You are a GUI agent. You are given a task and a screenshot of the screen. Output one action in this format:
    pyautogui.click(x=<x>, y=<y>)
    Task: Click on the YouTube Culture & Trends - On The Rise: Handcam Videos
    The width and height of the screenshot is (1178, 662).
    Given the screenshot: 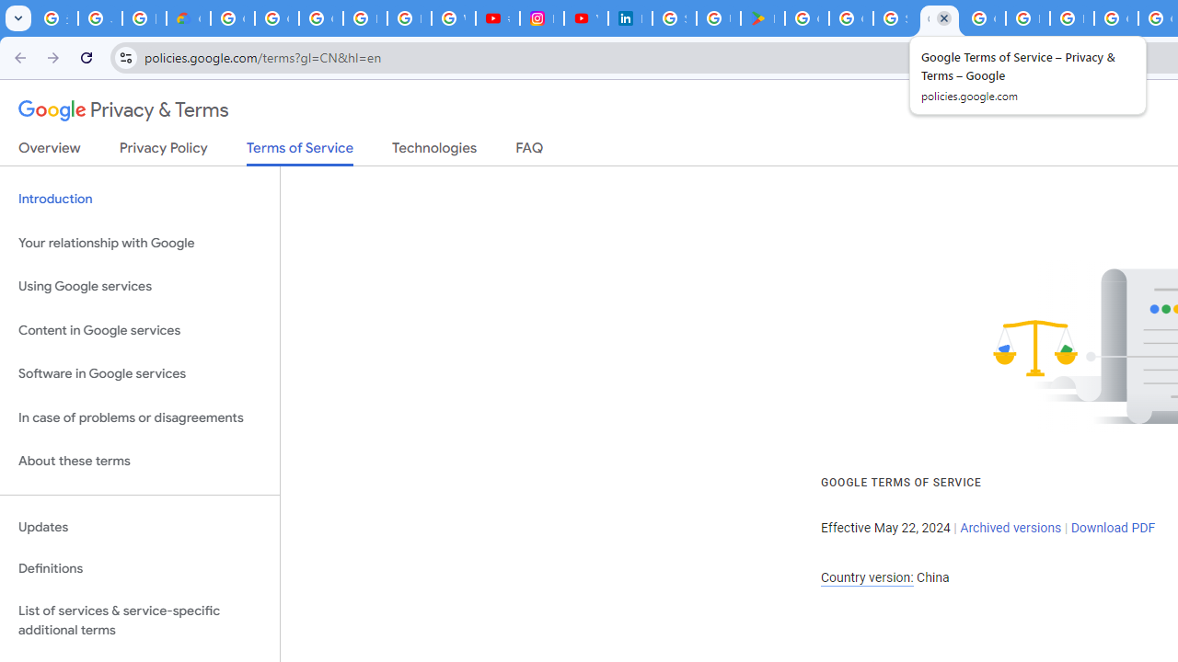 What is the action you would take?
    pyautogui.click(x=585, y=18)
    